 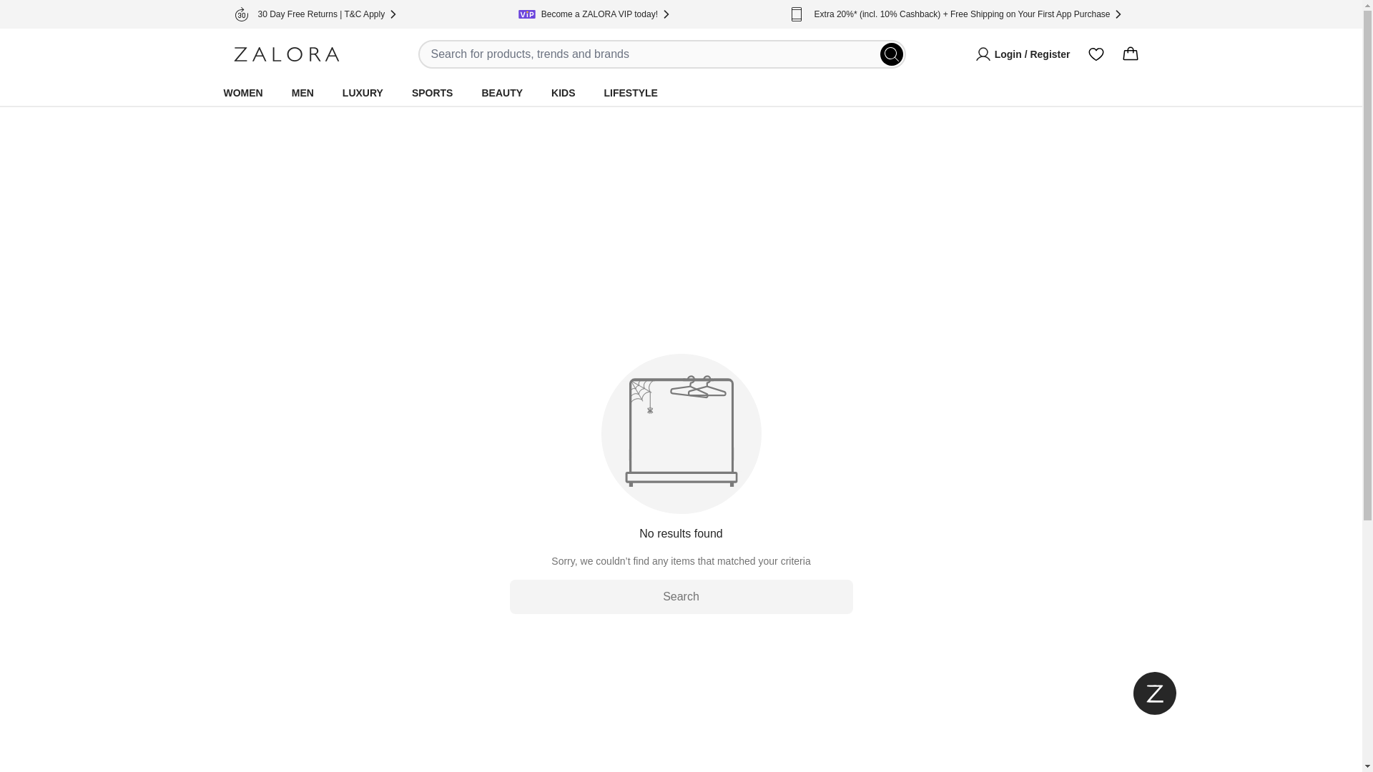 I want to click on MEN, so click(x=302, y=93).